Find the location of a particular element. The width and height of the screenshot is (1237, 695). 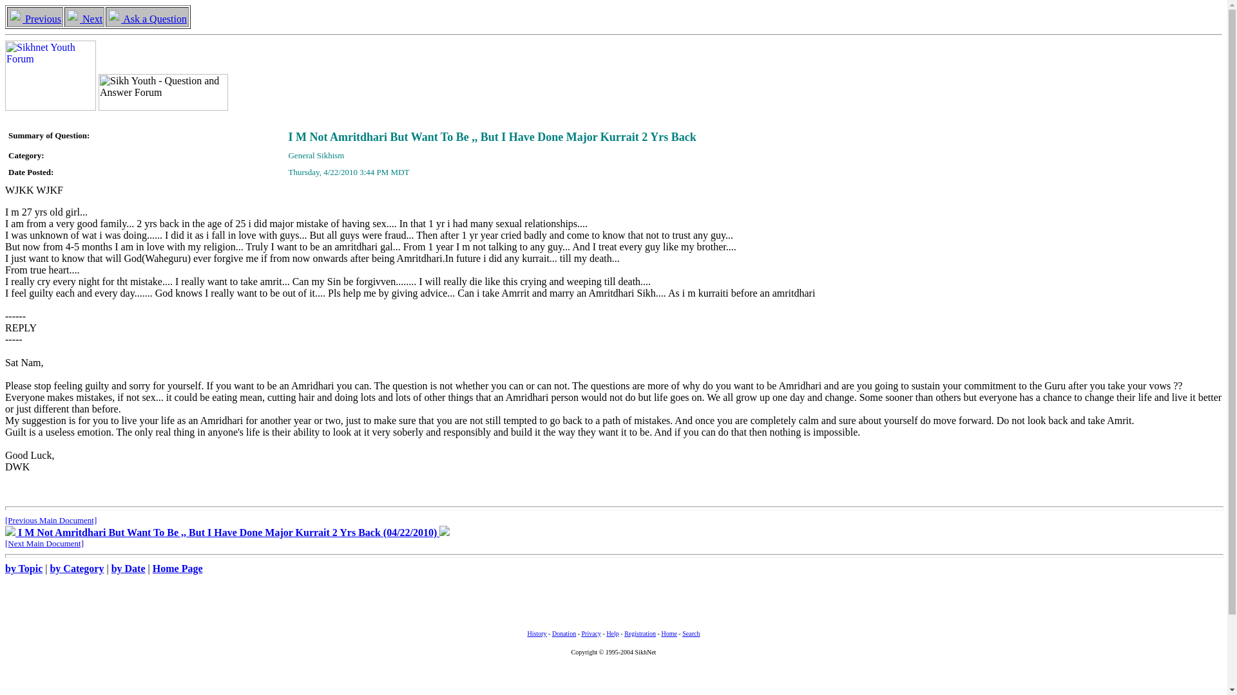

Help is located at coordinates (612, 632).